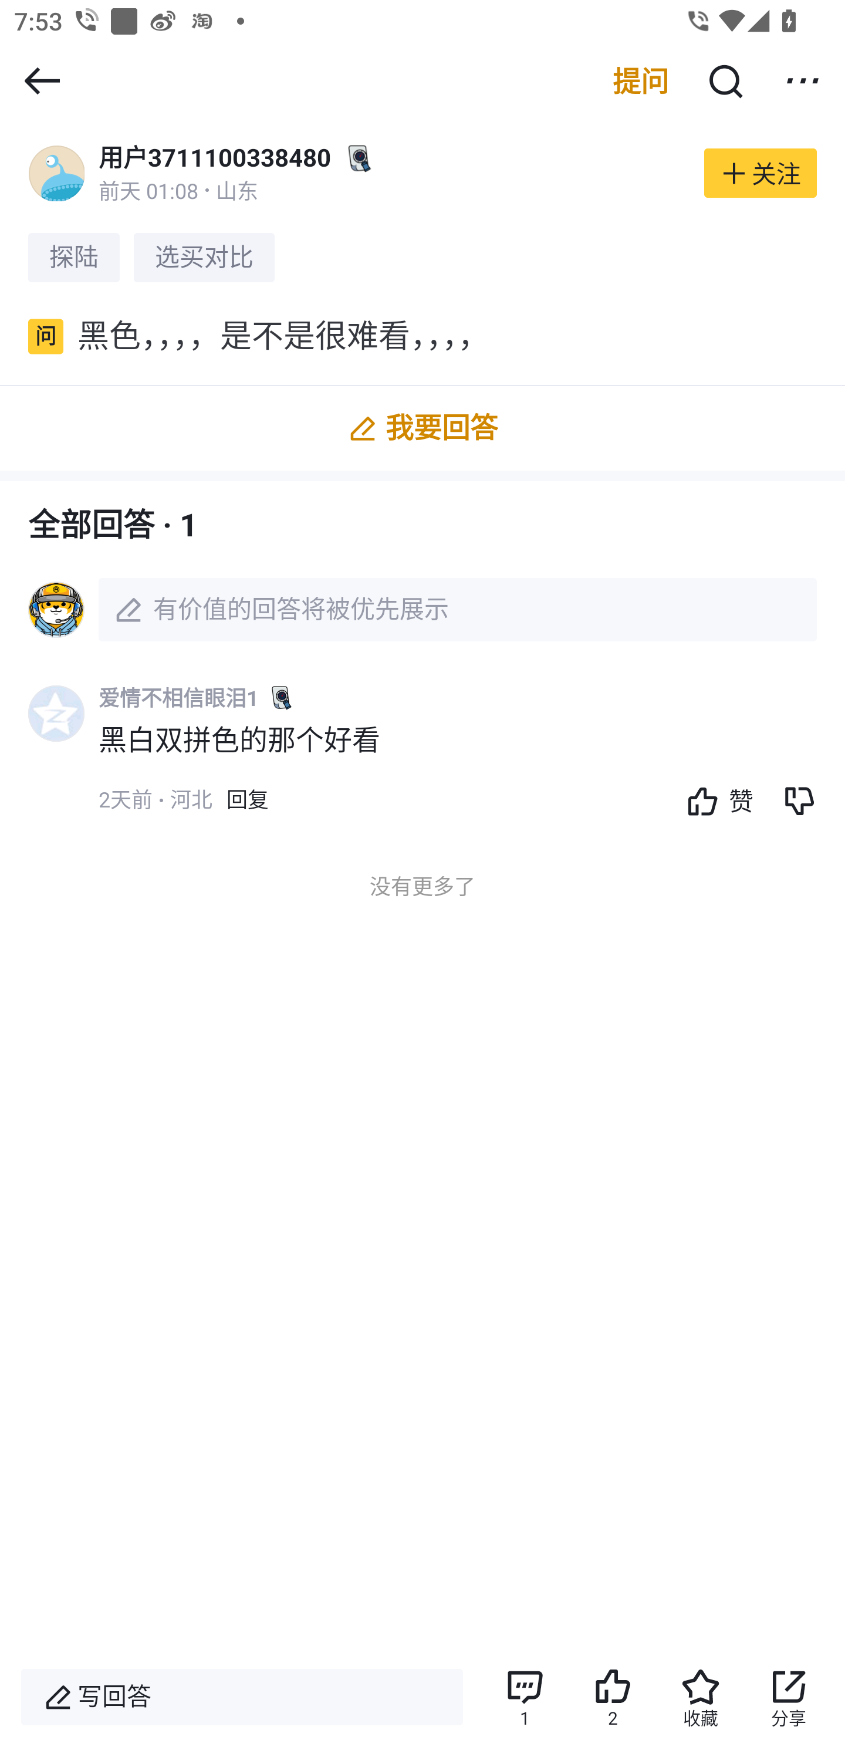 This screenshot has height=1737, width=845. Describe the element at coordinates (178, 698) in the screenshot. I see `爱情不相信眼泪1` at that location.